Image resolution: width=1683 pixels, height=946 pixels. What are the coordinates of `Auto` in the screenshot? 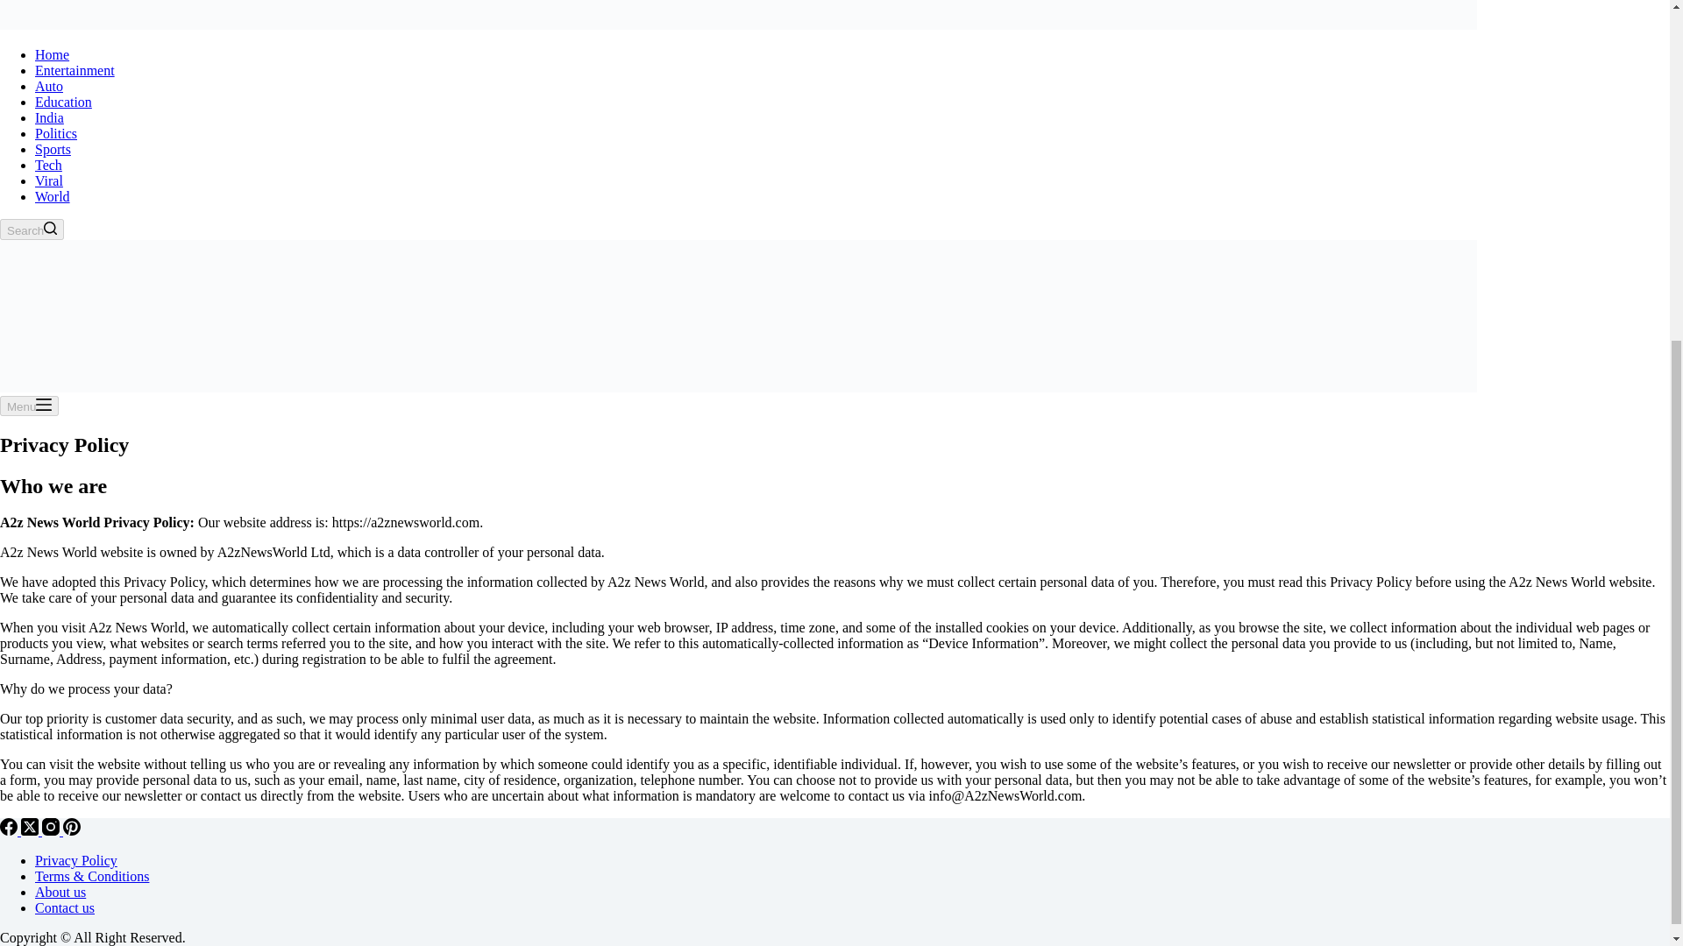 It's located at (49, 86).